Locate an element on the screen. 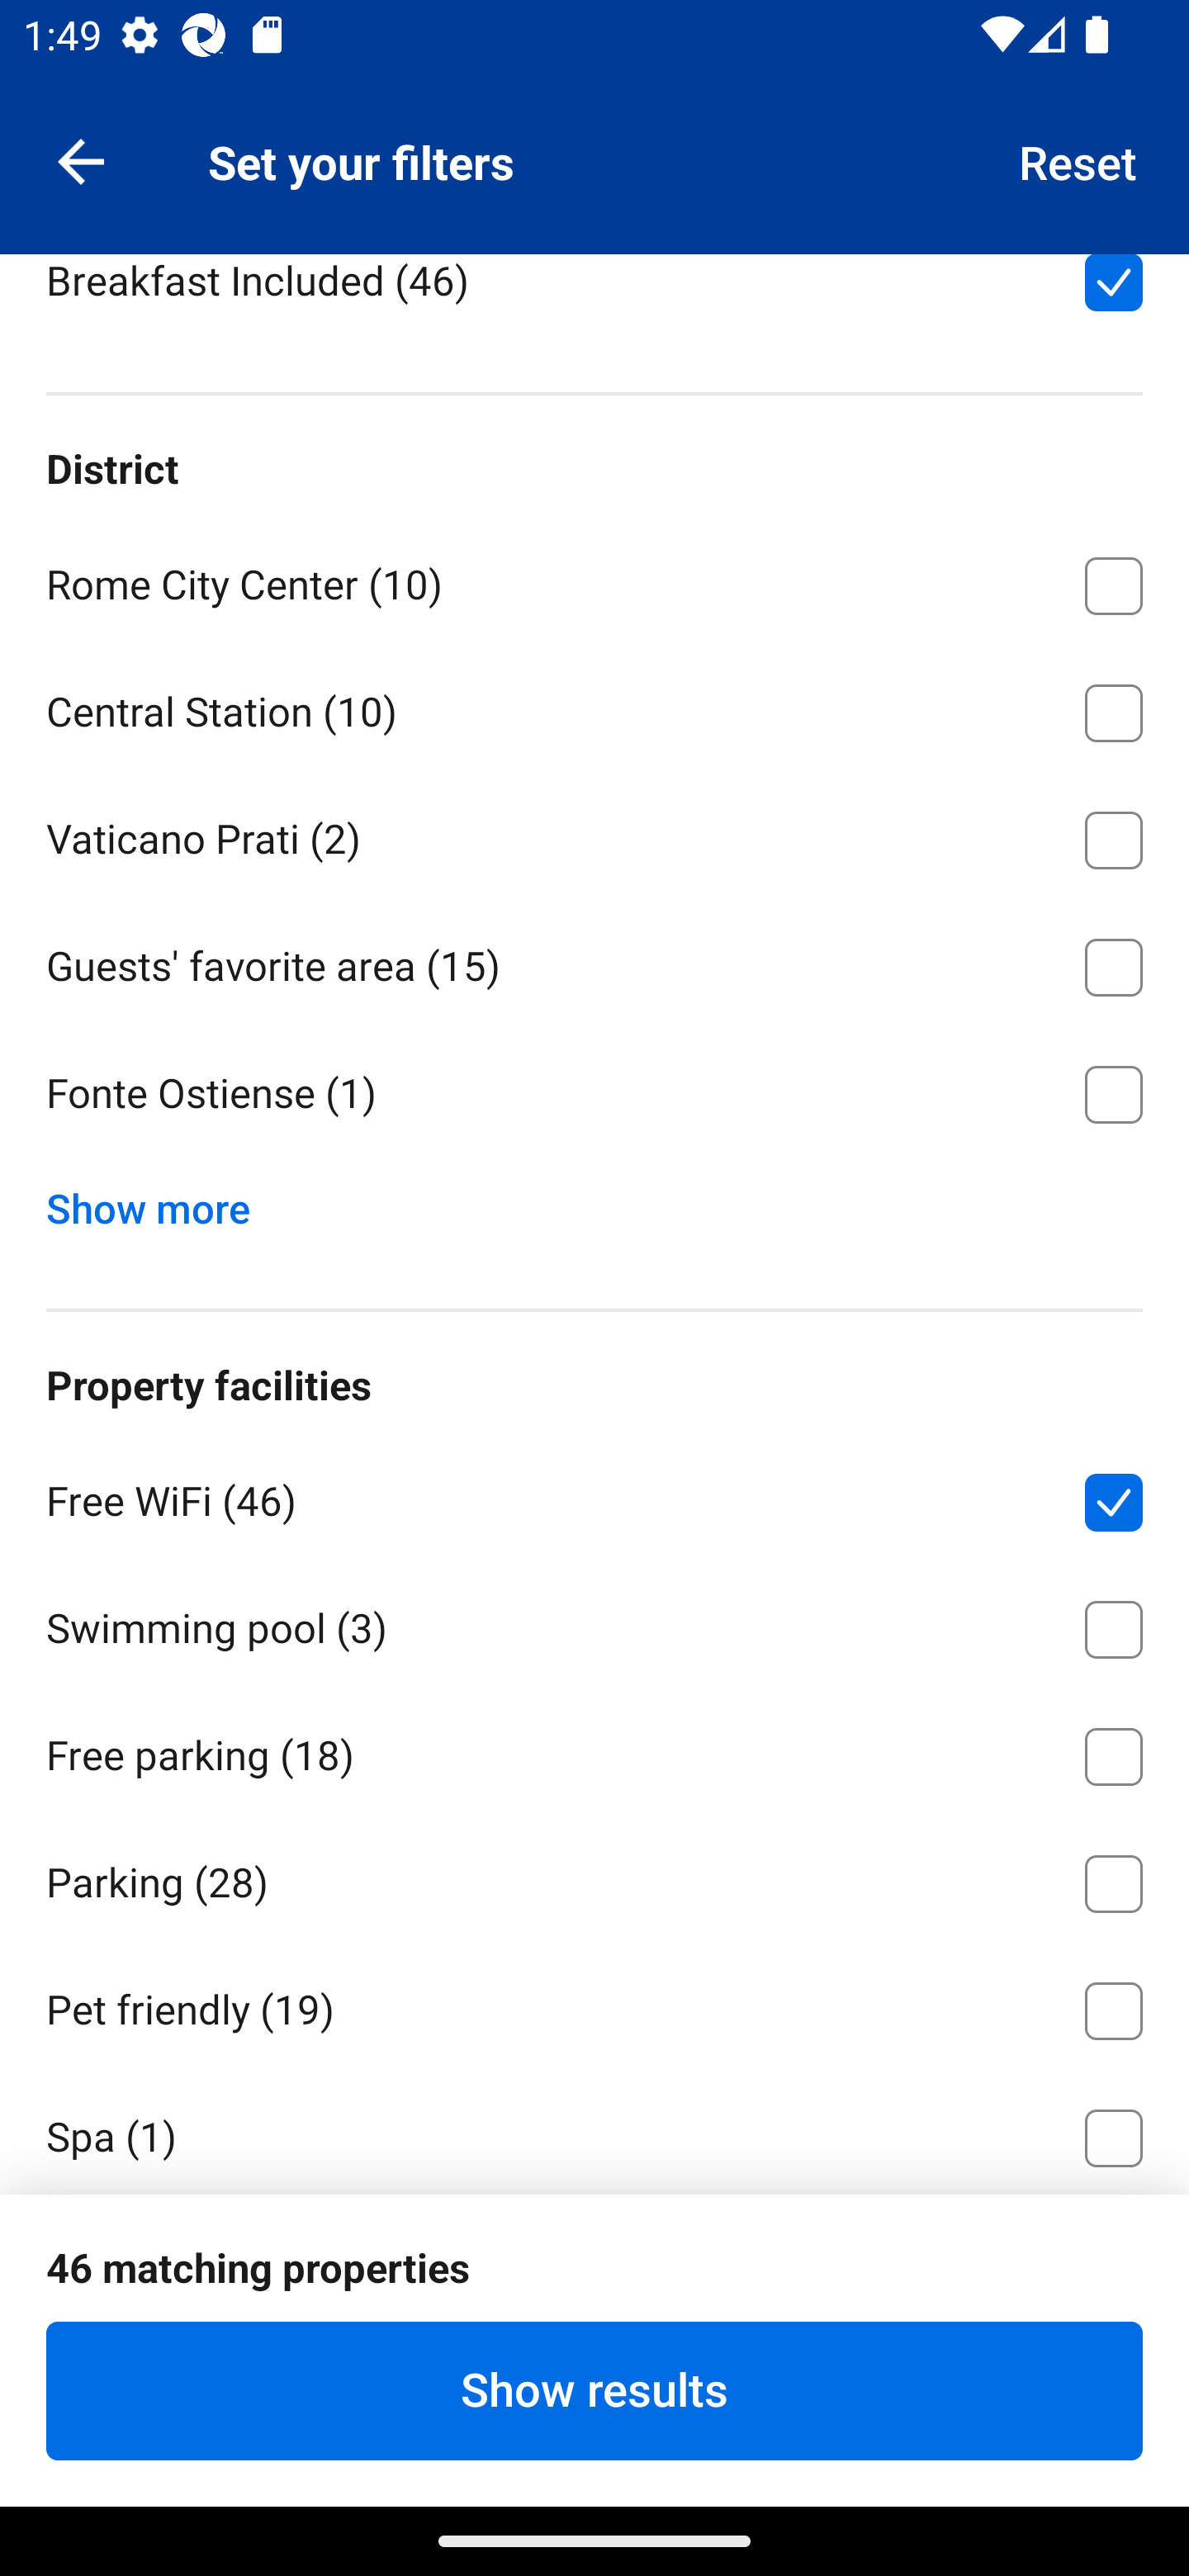 The height and width of the screenshot is (2576, 1189). Rome City Center ⁦(10) is located at coordinates (594, 581).